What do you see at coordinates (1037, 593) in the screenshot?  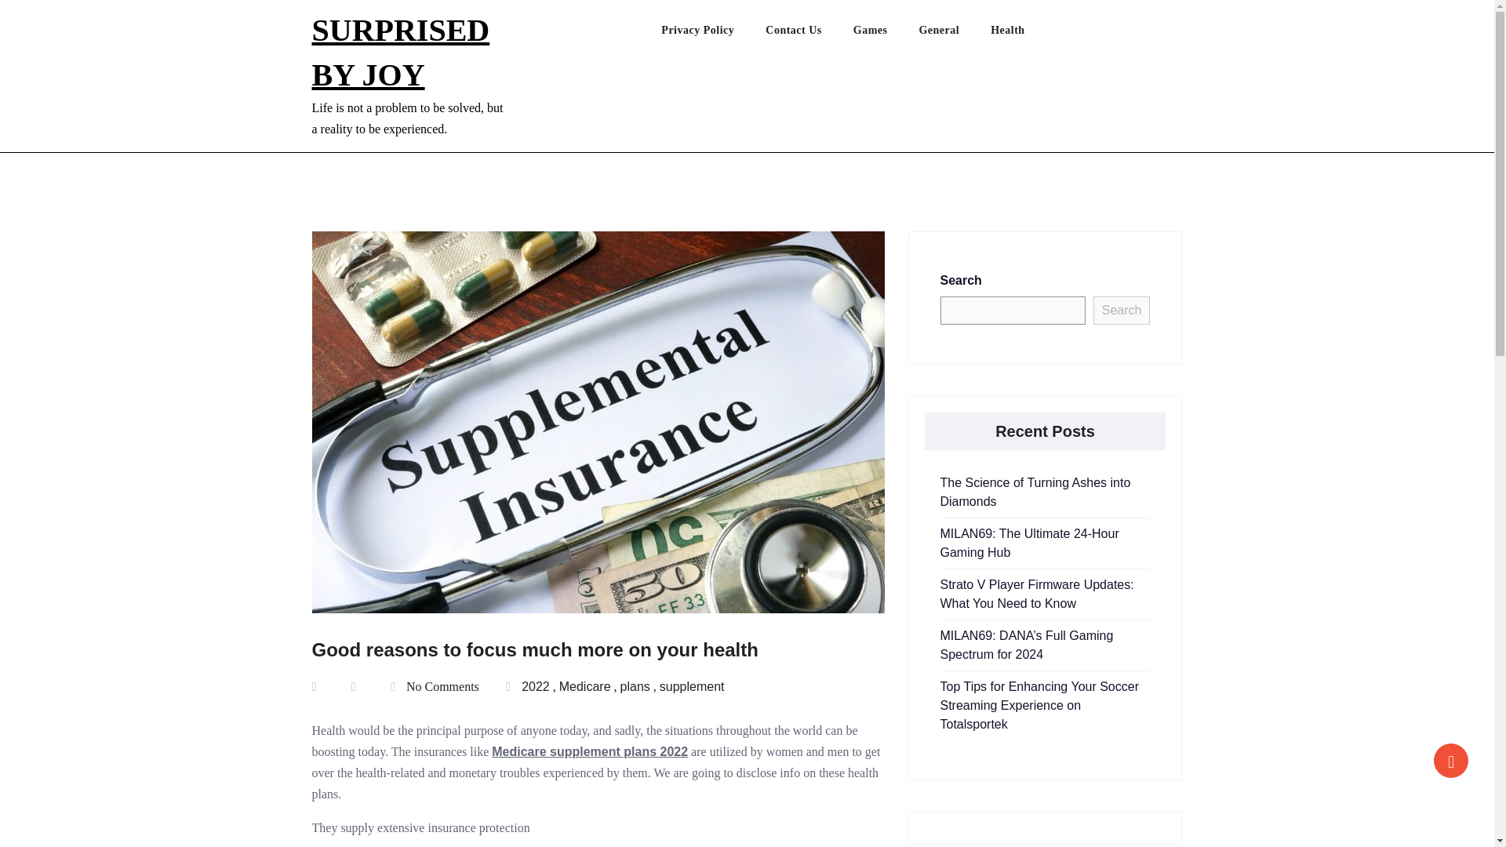 I see `Strato V Player Firmware Updates: What You Need to Know` at bounding box center [1037, 593].